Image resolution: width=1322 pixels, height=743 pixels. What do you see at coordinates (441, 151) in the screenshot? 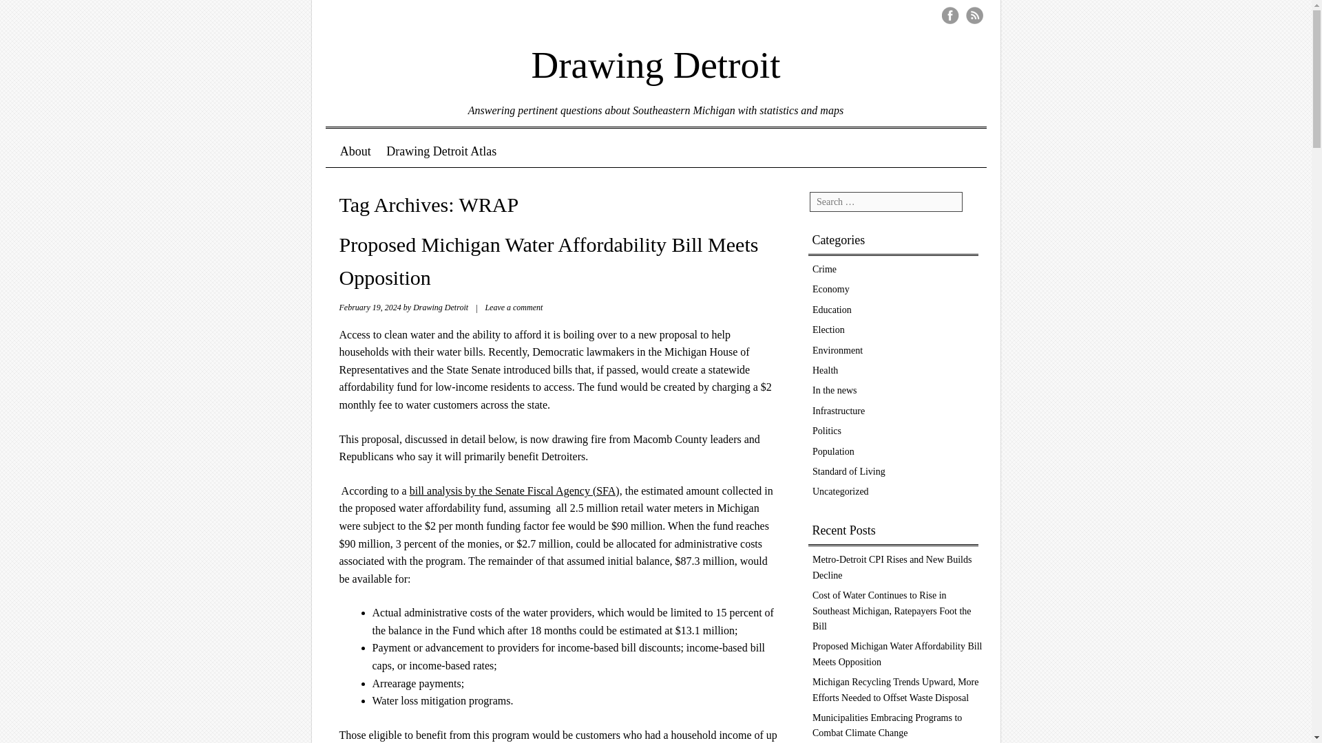
I see `Drawing Detroit Atlas` at bounding box center [441, 151].